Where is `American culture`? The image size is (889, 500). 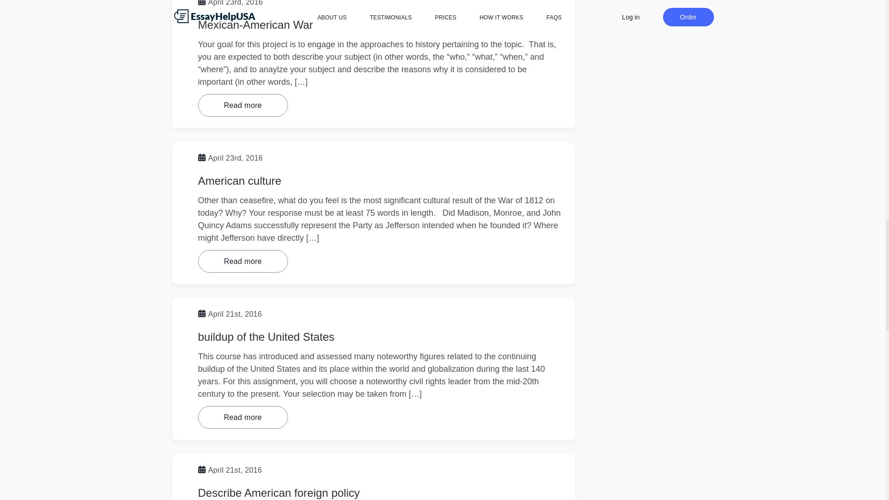
American culture is located at coordinates (240, 181).